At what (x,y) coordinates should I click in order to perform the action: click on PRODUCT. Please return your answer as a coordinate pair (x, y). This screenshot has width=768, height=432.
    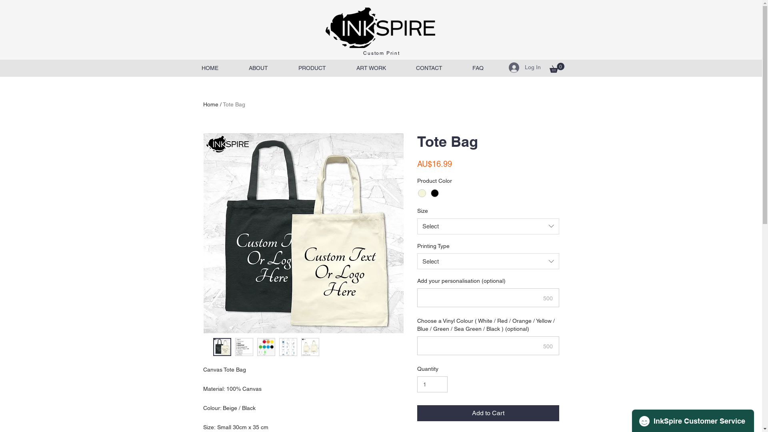
    Looking at the image, I should click on (312, 68).